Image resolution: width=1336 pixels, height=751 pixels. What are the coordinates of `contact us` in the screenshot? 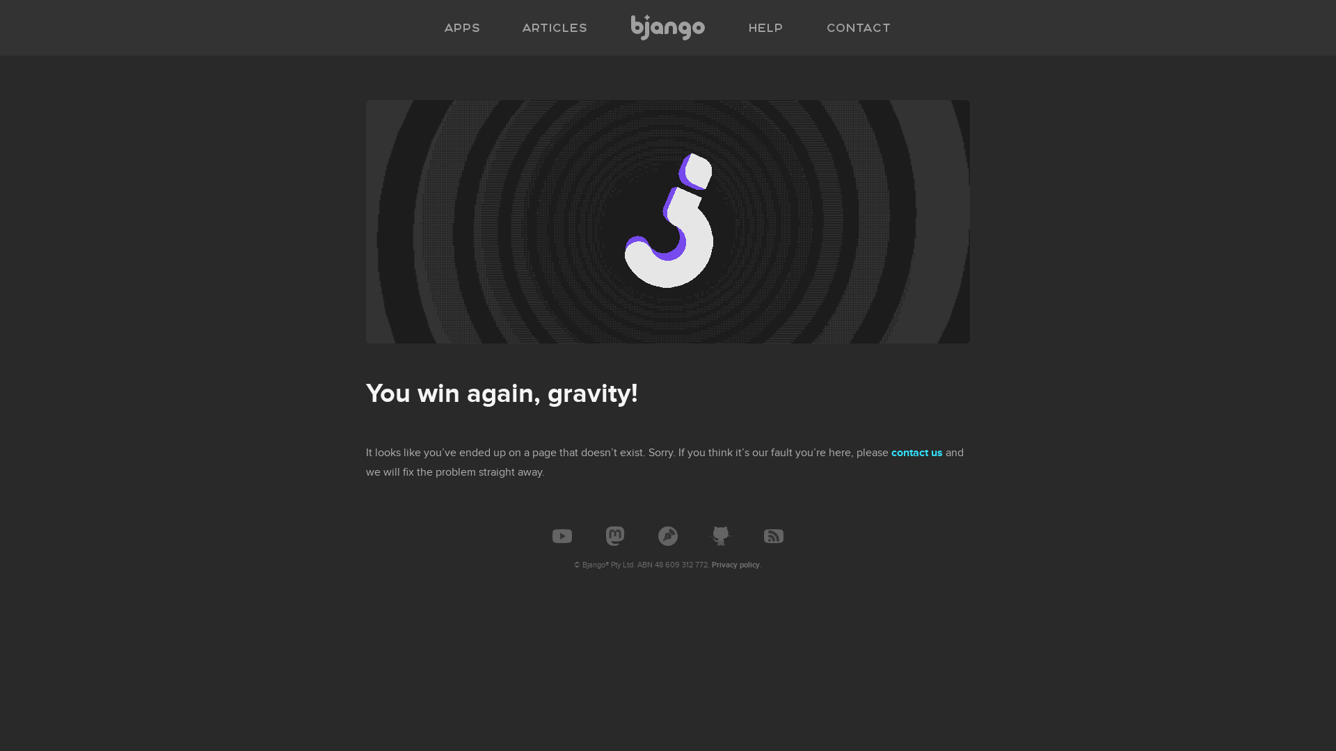 It's located at (917, 453).